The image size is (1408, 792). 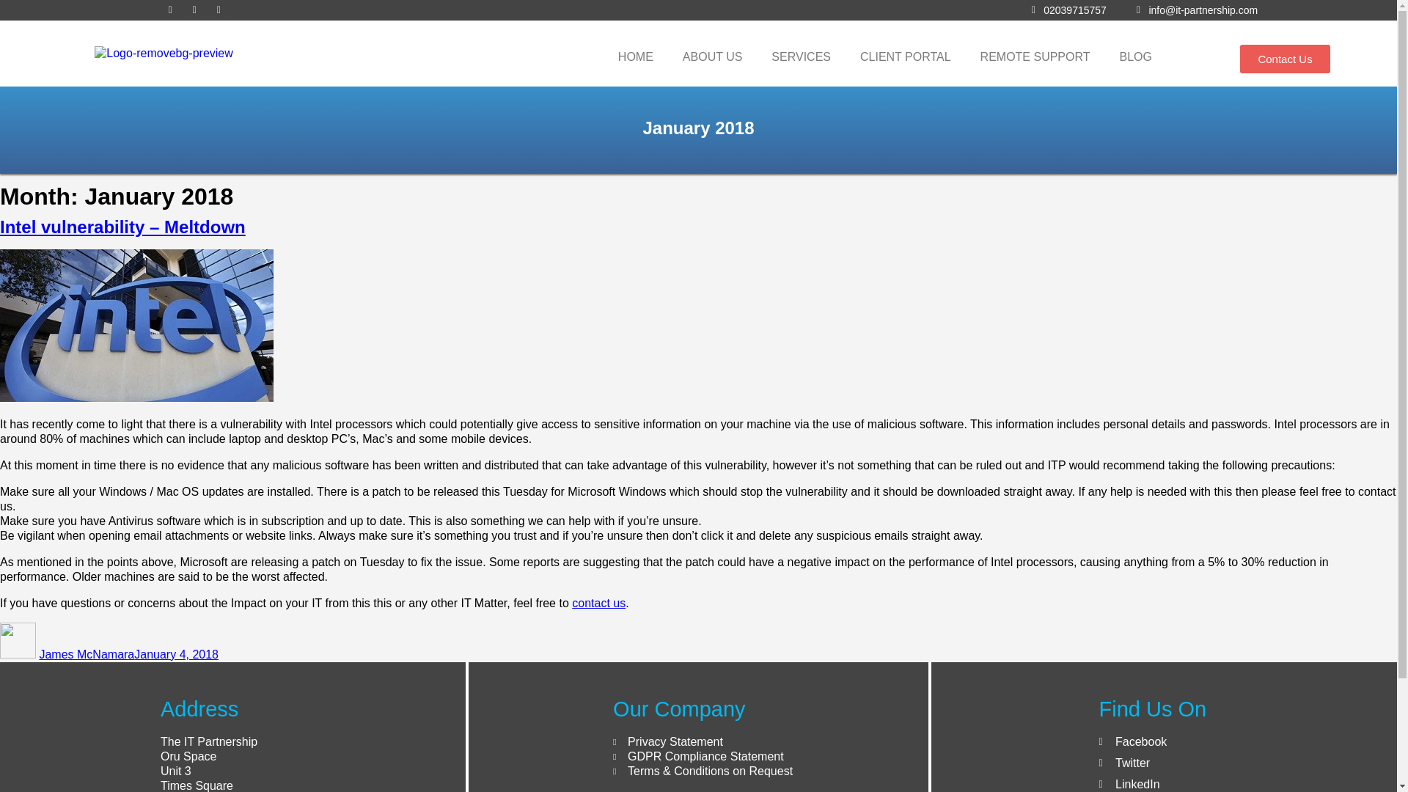 What do you see at coordinates (1067, 10) in the screenshot?
I see `02039715757` at bounding box center [1067, 10].